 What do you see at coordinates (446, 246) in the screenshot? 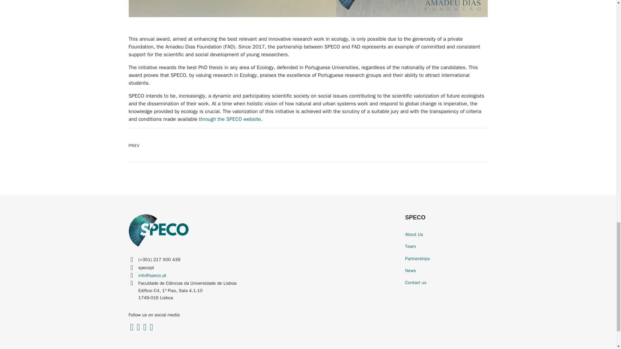
I see `Team` at bounding box center [446, 246].